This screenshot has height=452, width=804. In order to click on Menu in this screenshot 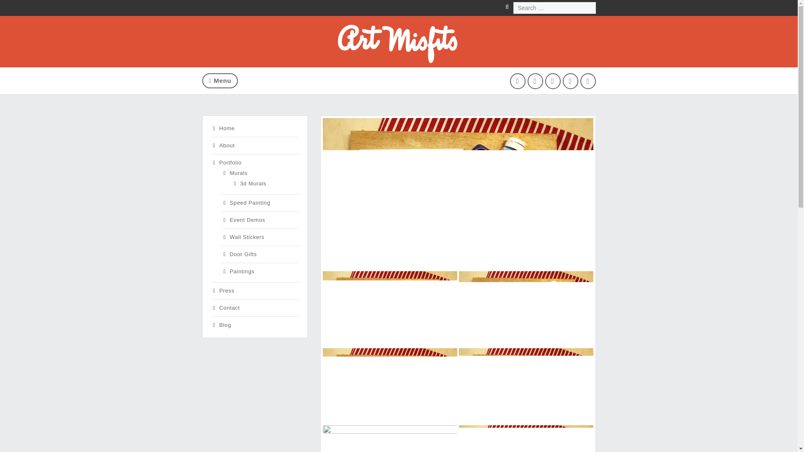, I will do `click(219, 80)`.